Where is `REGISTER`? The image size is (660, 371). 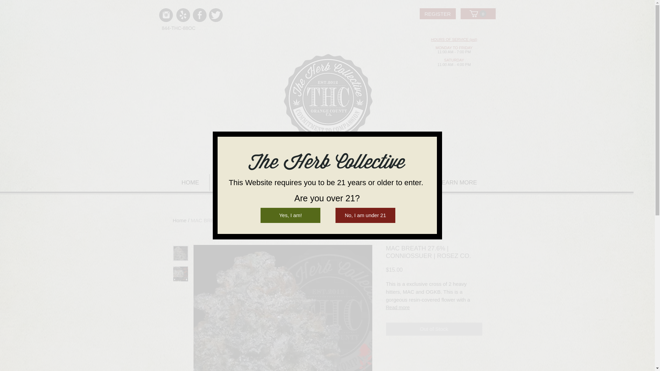
REGISTER is located at coordinates (304, 182).